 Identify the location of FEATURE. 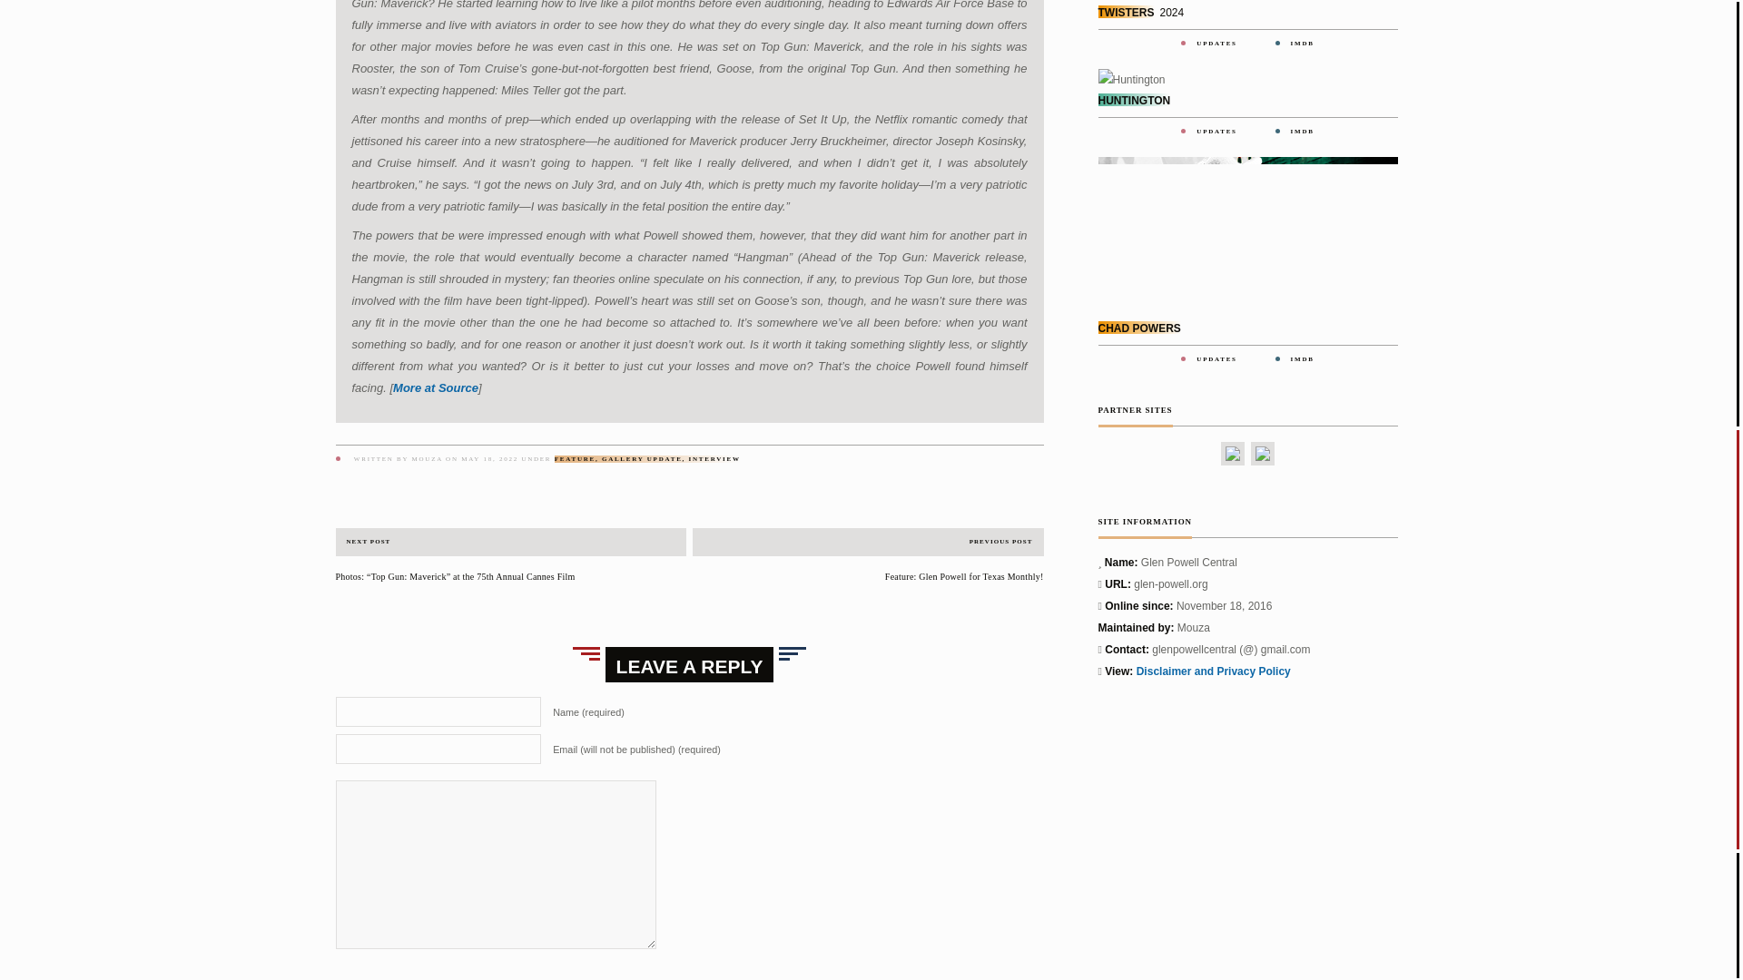
(575, 459).